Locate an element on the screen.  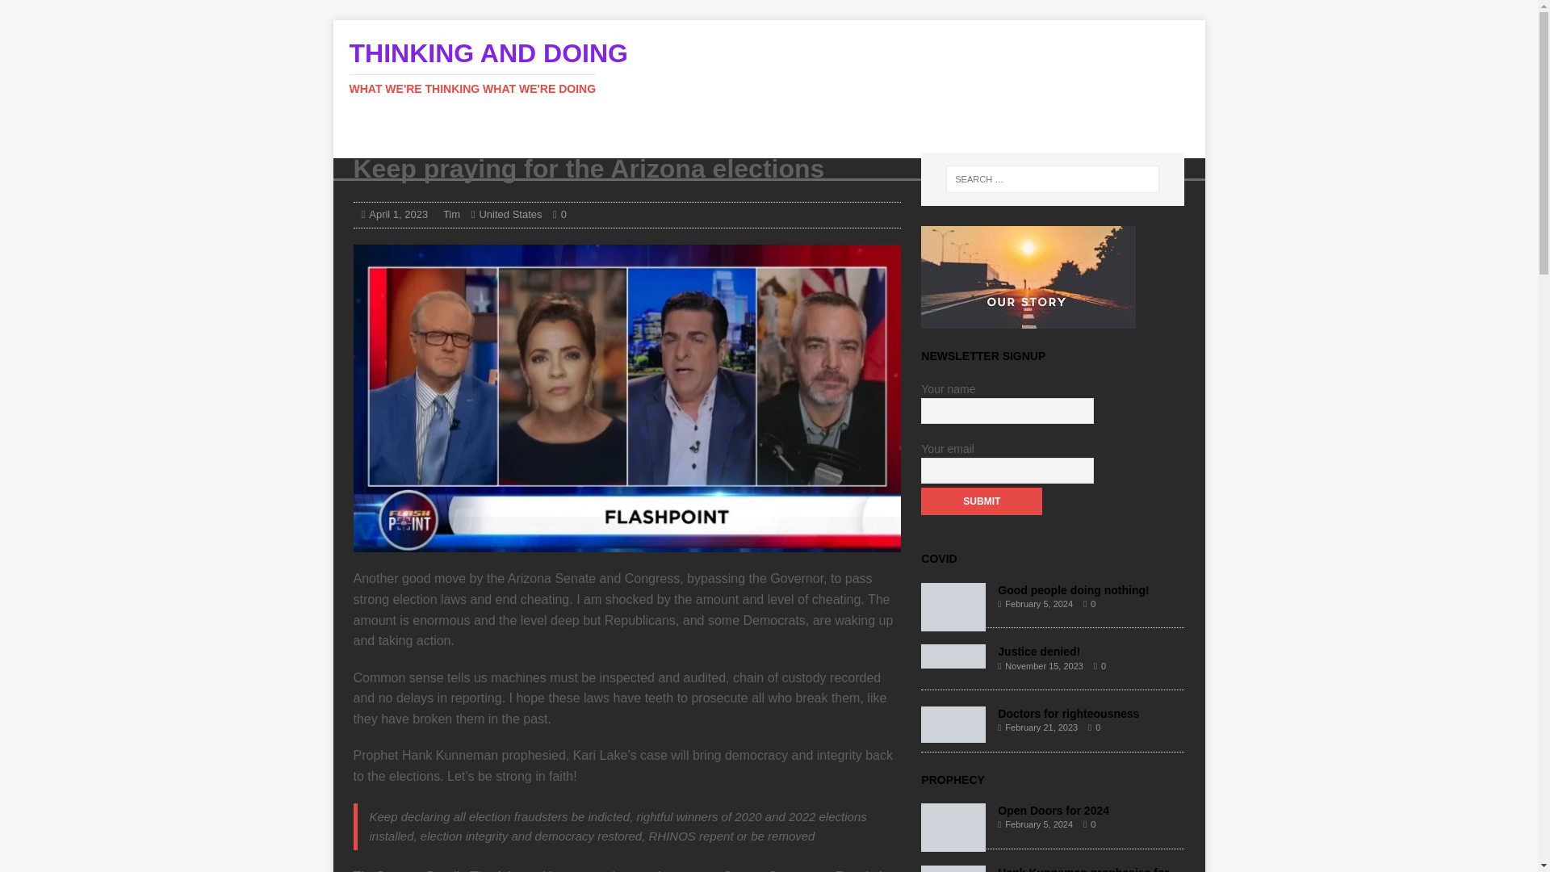
Submit is located at coordinates (981, 501).